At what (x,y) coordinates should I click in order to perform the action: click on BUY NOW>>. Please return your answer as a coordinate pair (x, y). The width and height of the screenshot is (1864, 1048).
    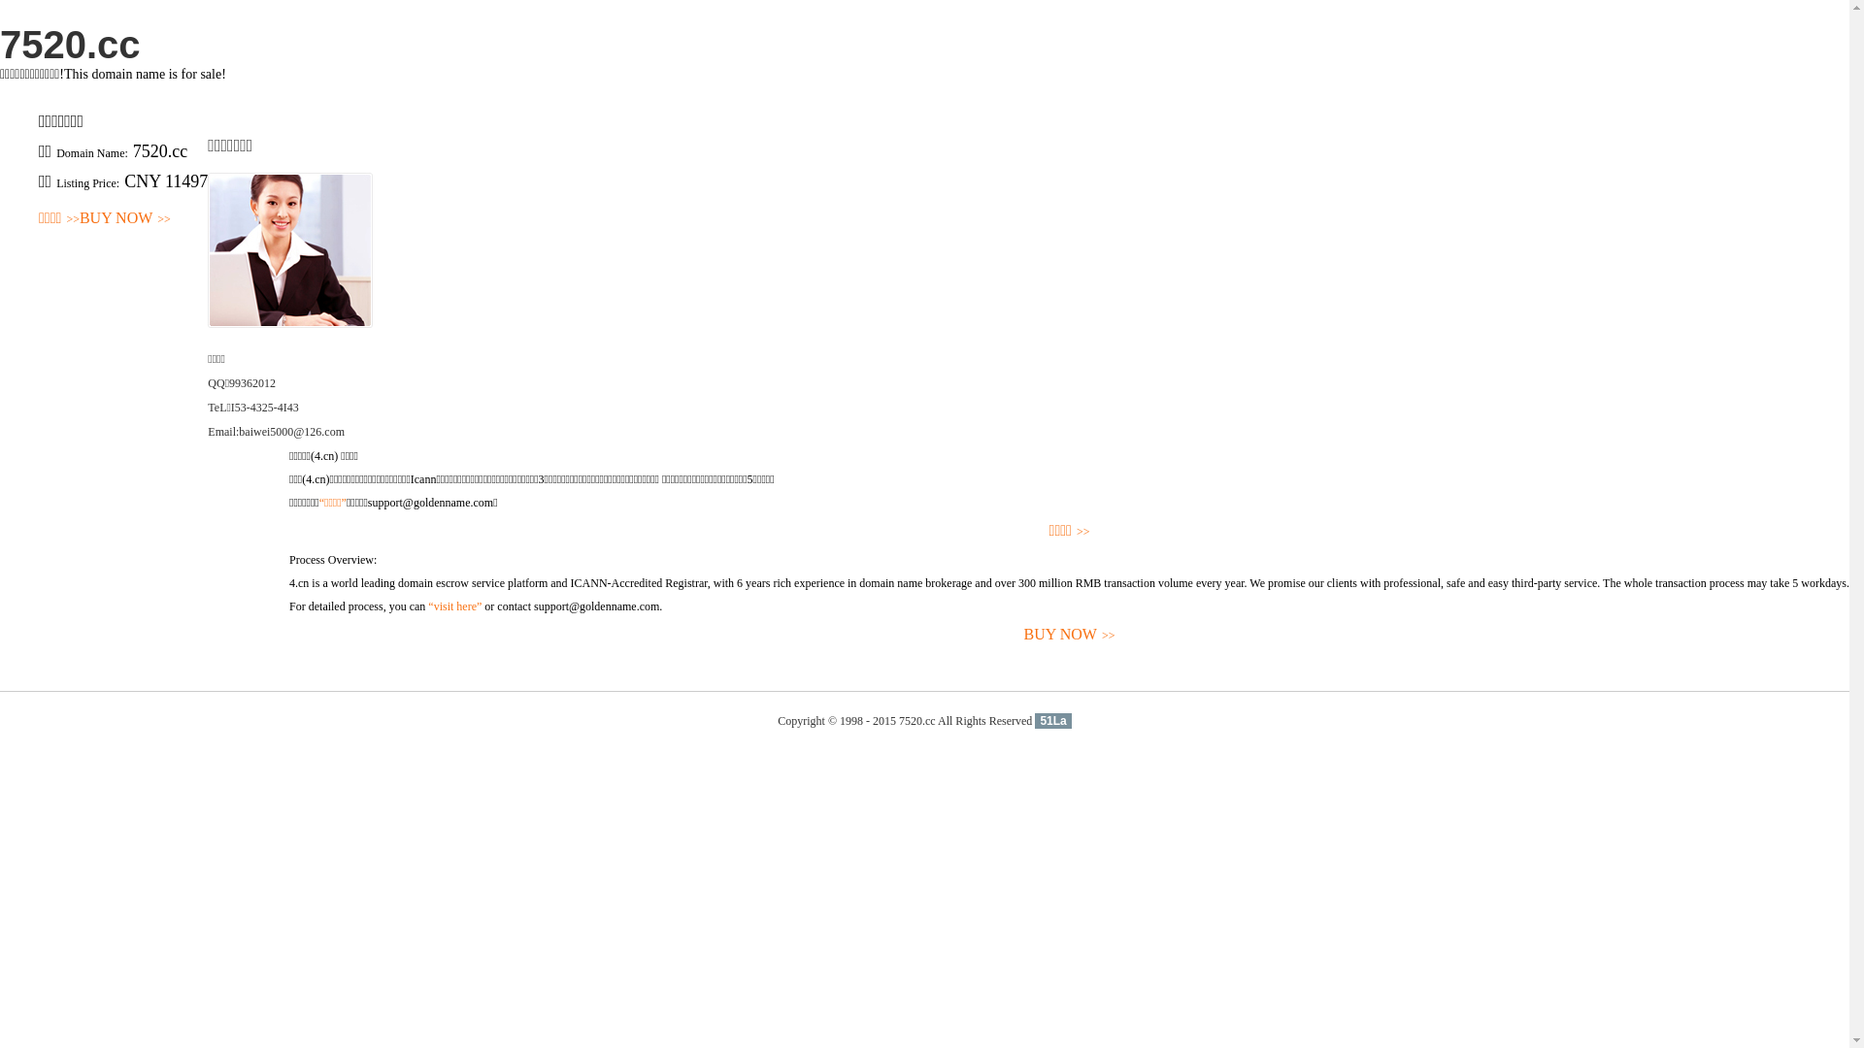
    Looking at the image, I should click on (1070, 635).